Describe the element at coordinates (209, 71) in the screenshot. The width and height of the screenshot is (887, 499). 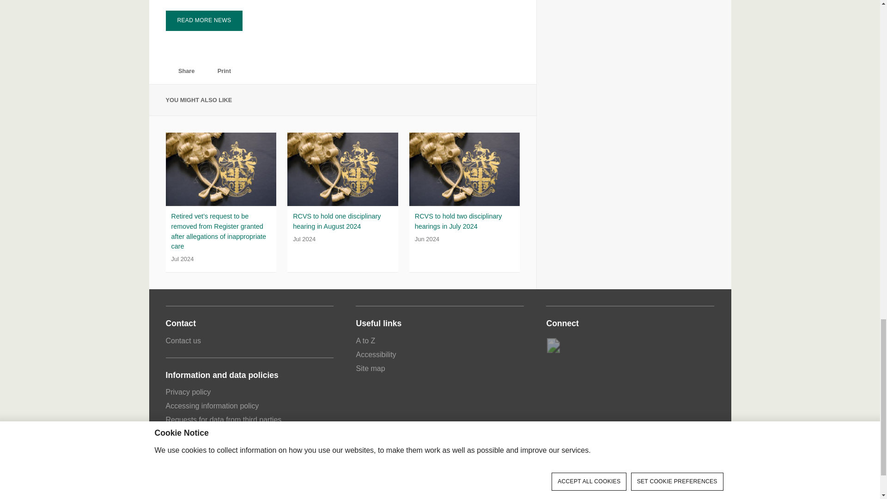
I see `print` at that location.